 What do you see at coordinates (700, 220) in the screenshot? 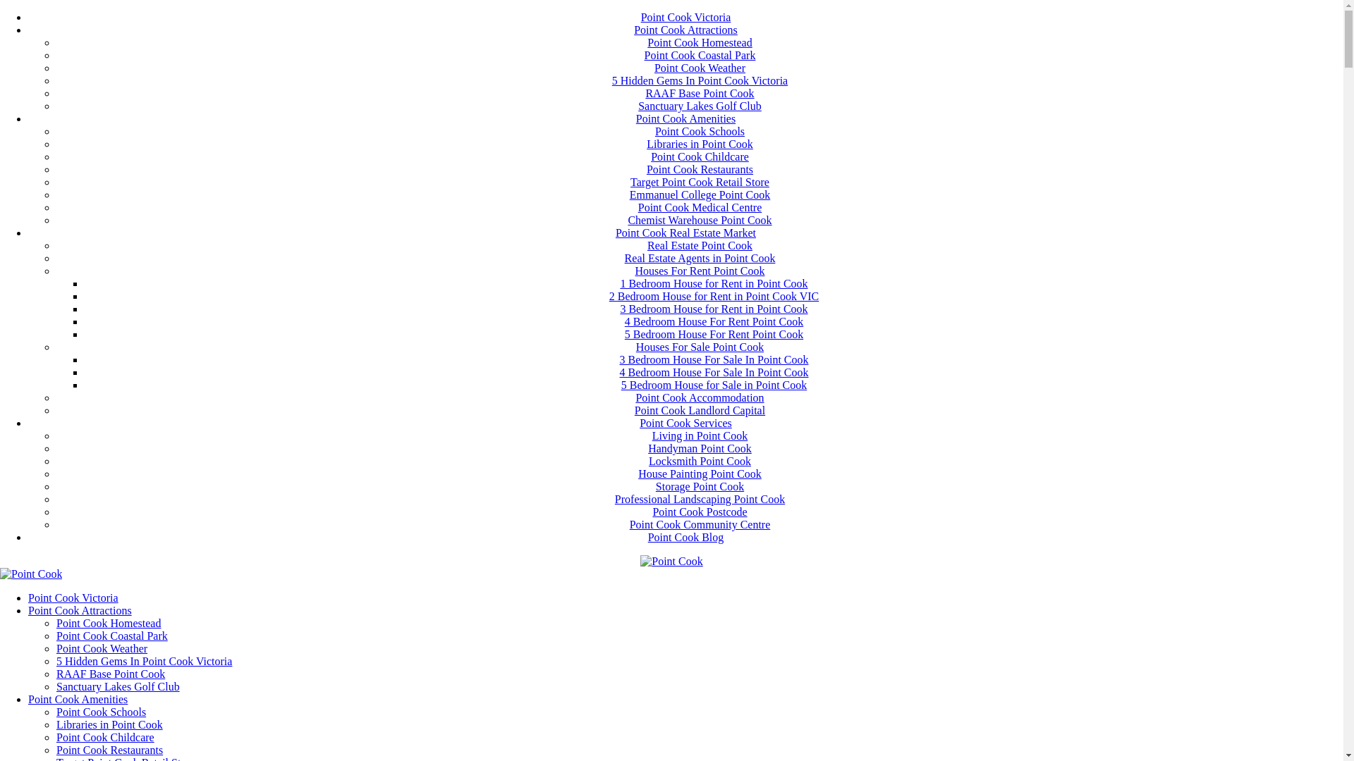
I see `Chemist Warehouse Point Cook` at bounding box center [700, 220].